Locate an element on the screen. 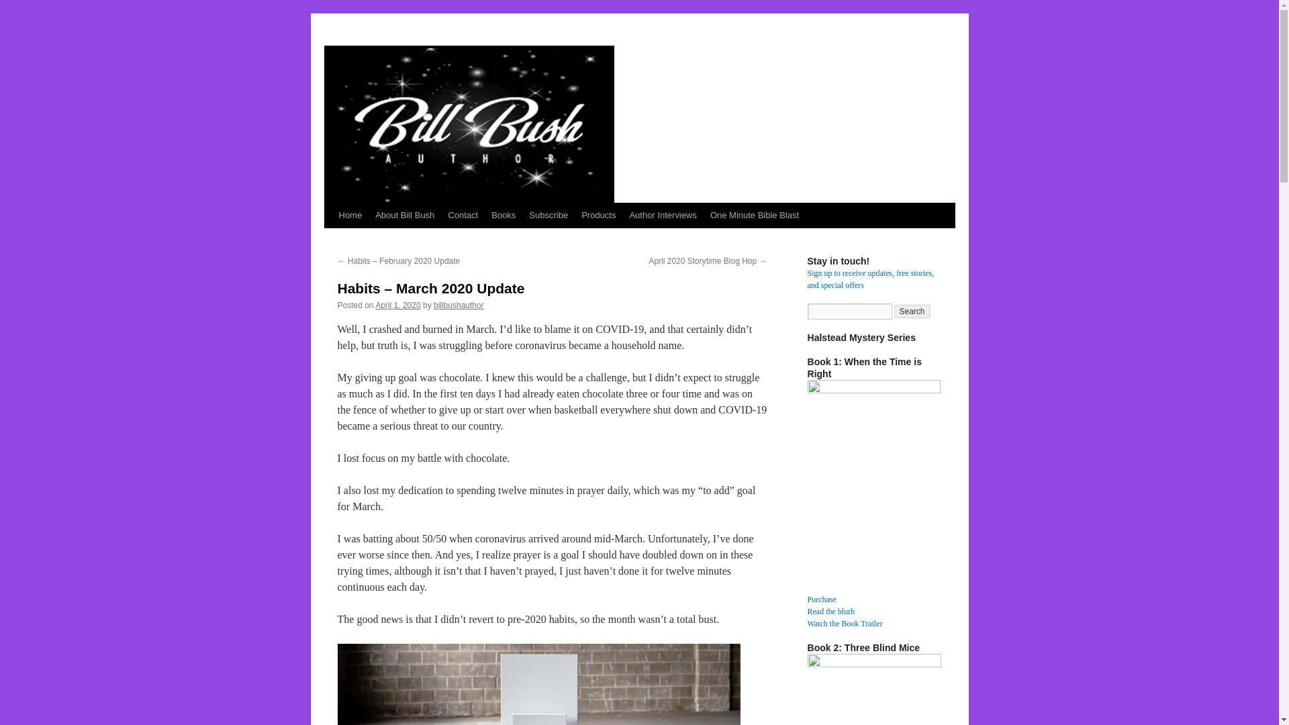 This screenshot has width=1289, height=725. View all posts by billbushauthor is located at coordinates (459, 305).